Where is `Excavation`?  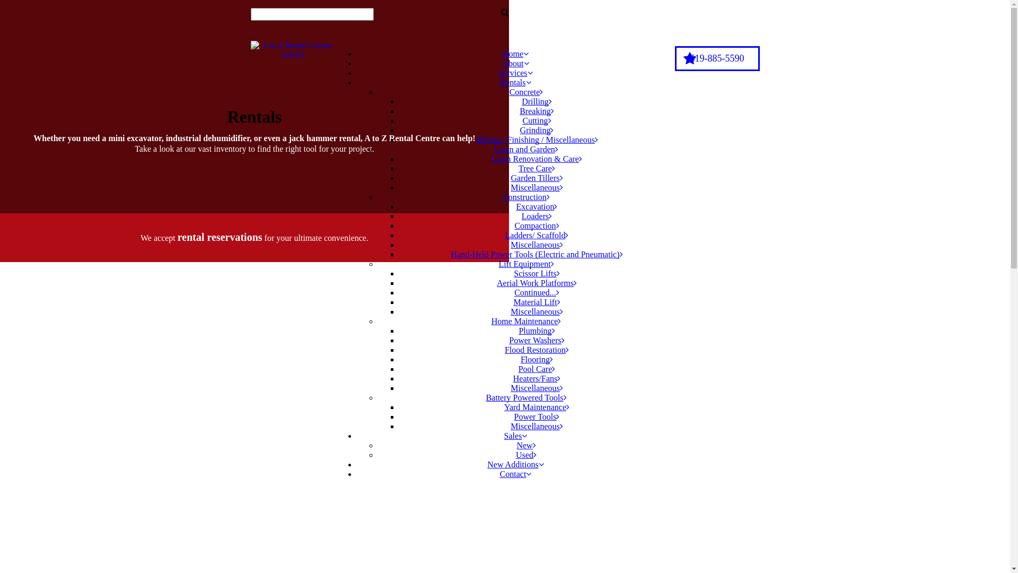
Excavation is located at coordinates (537, 207).